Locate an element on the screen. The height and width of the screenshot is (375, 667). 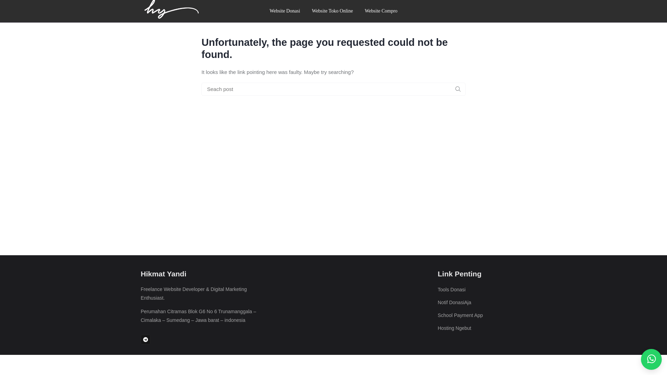
Tools Donasi is located at coordinates (452, 290).